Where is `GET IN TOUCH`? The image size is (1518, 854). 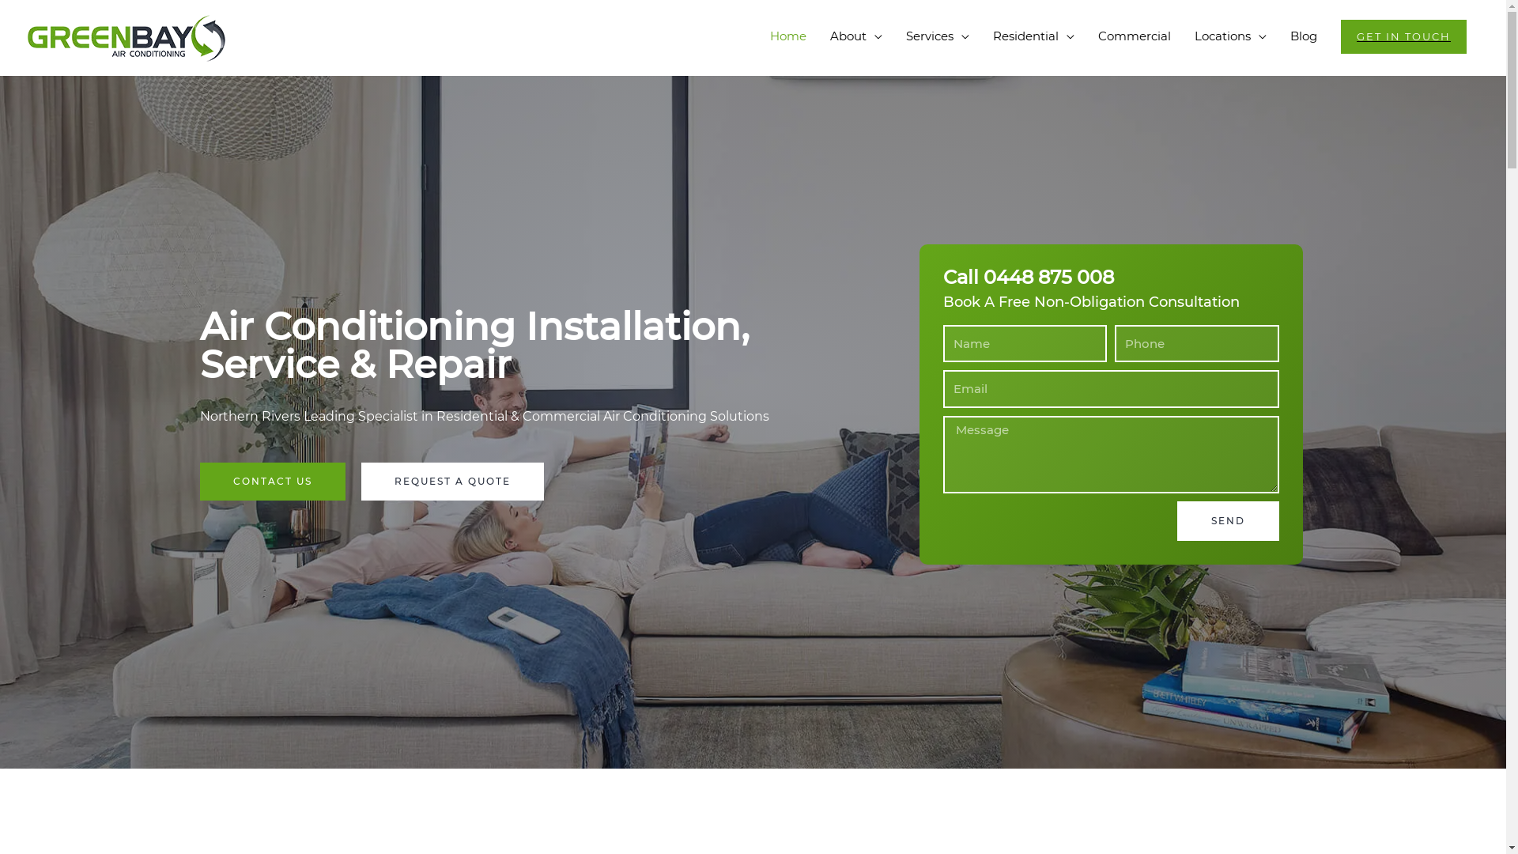 GET IN TOUCH is located at coordinates (1404, 36).